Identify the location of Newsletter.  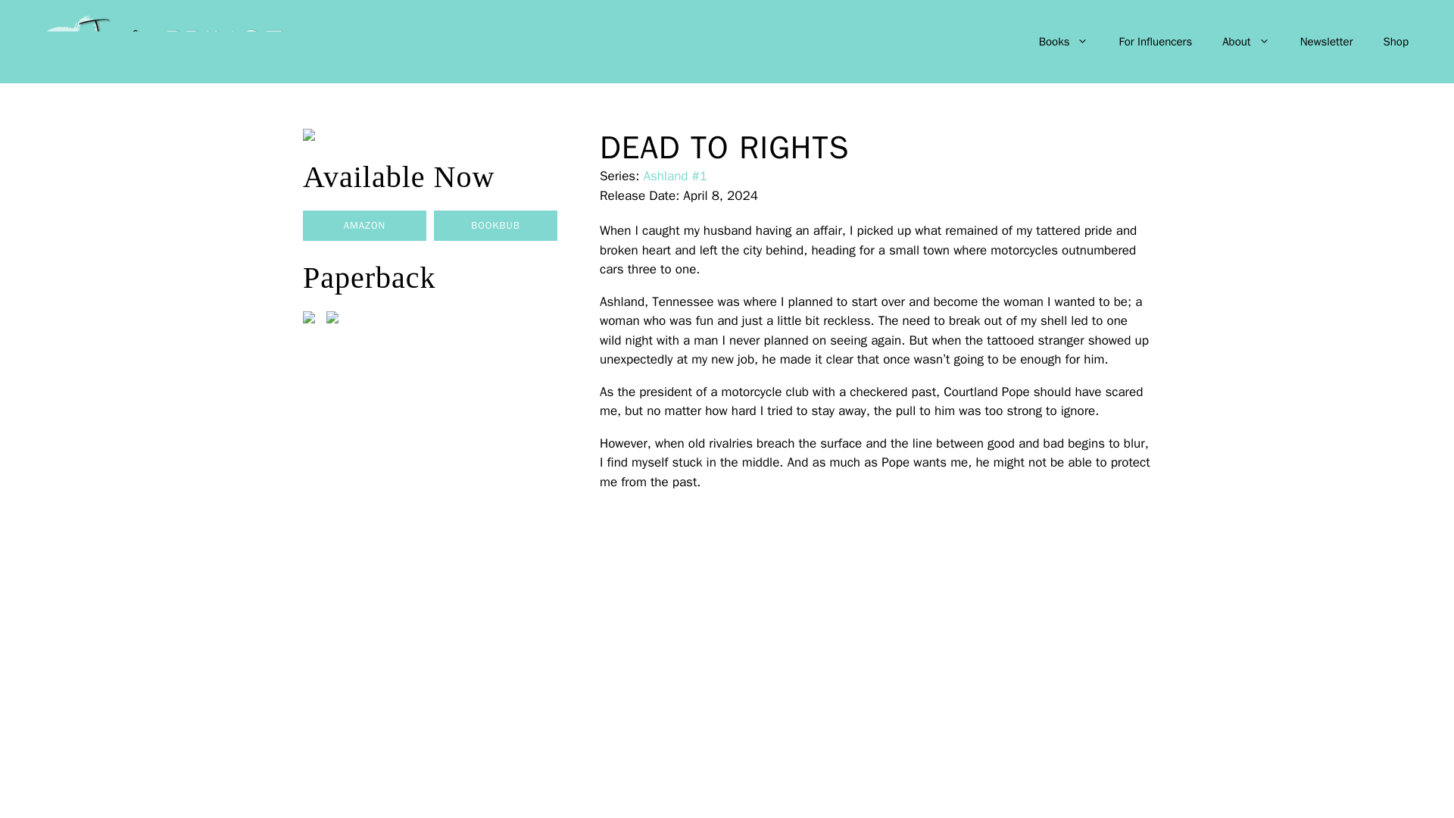
(1327, 41).